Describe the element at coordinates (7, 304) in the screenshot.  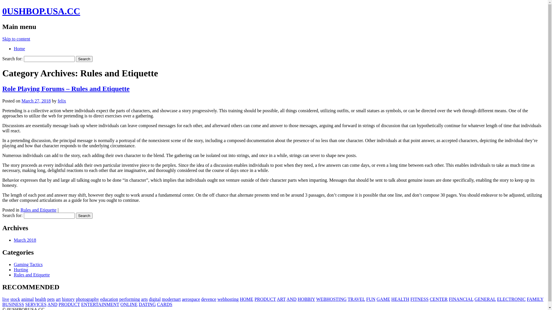
I see `U` at that location.